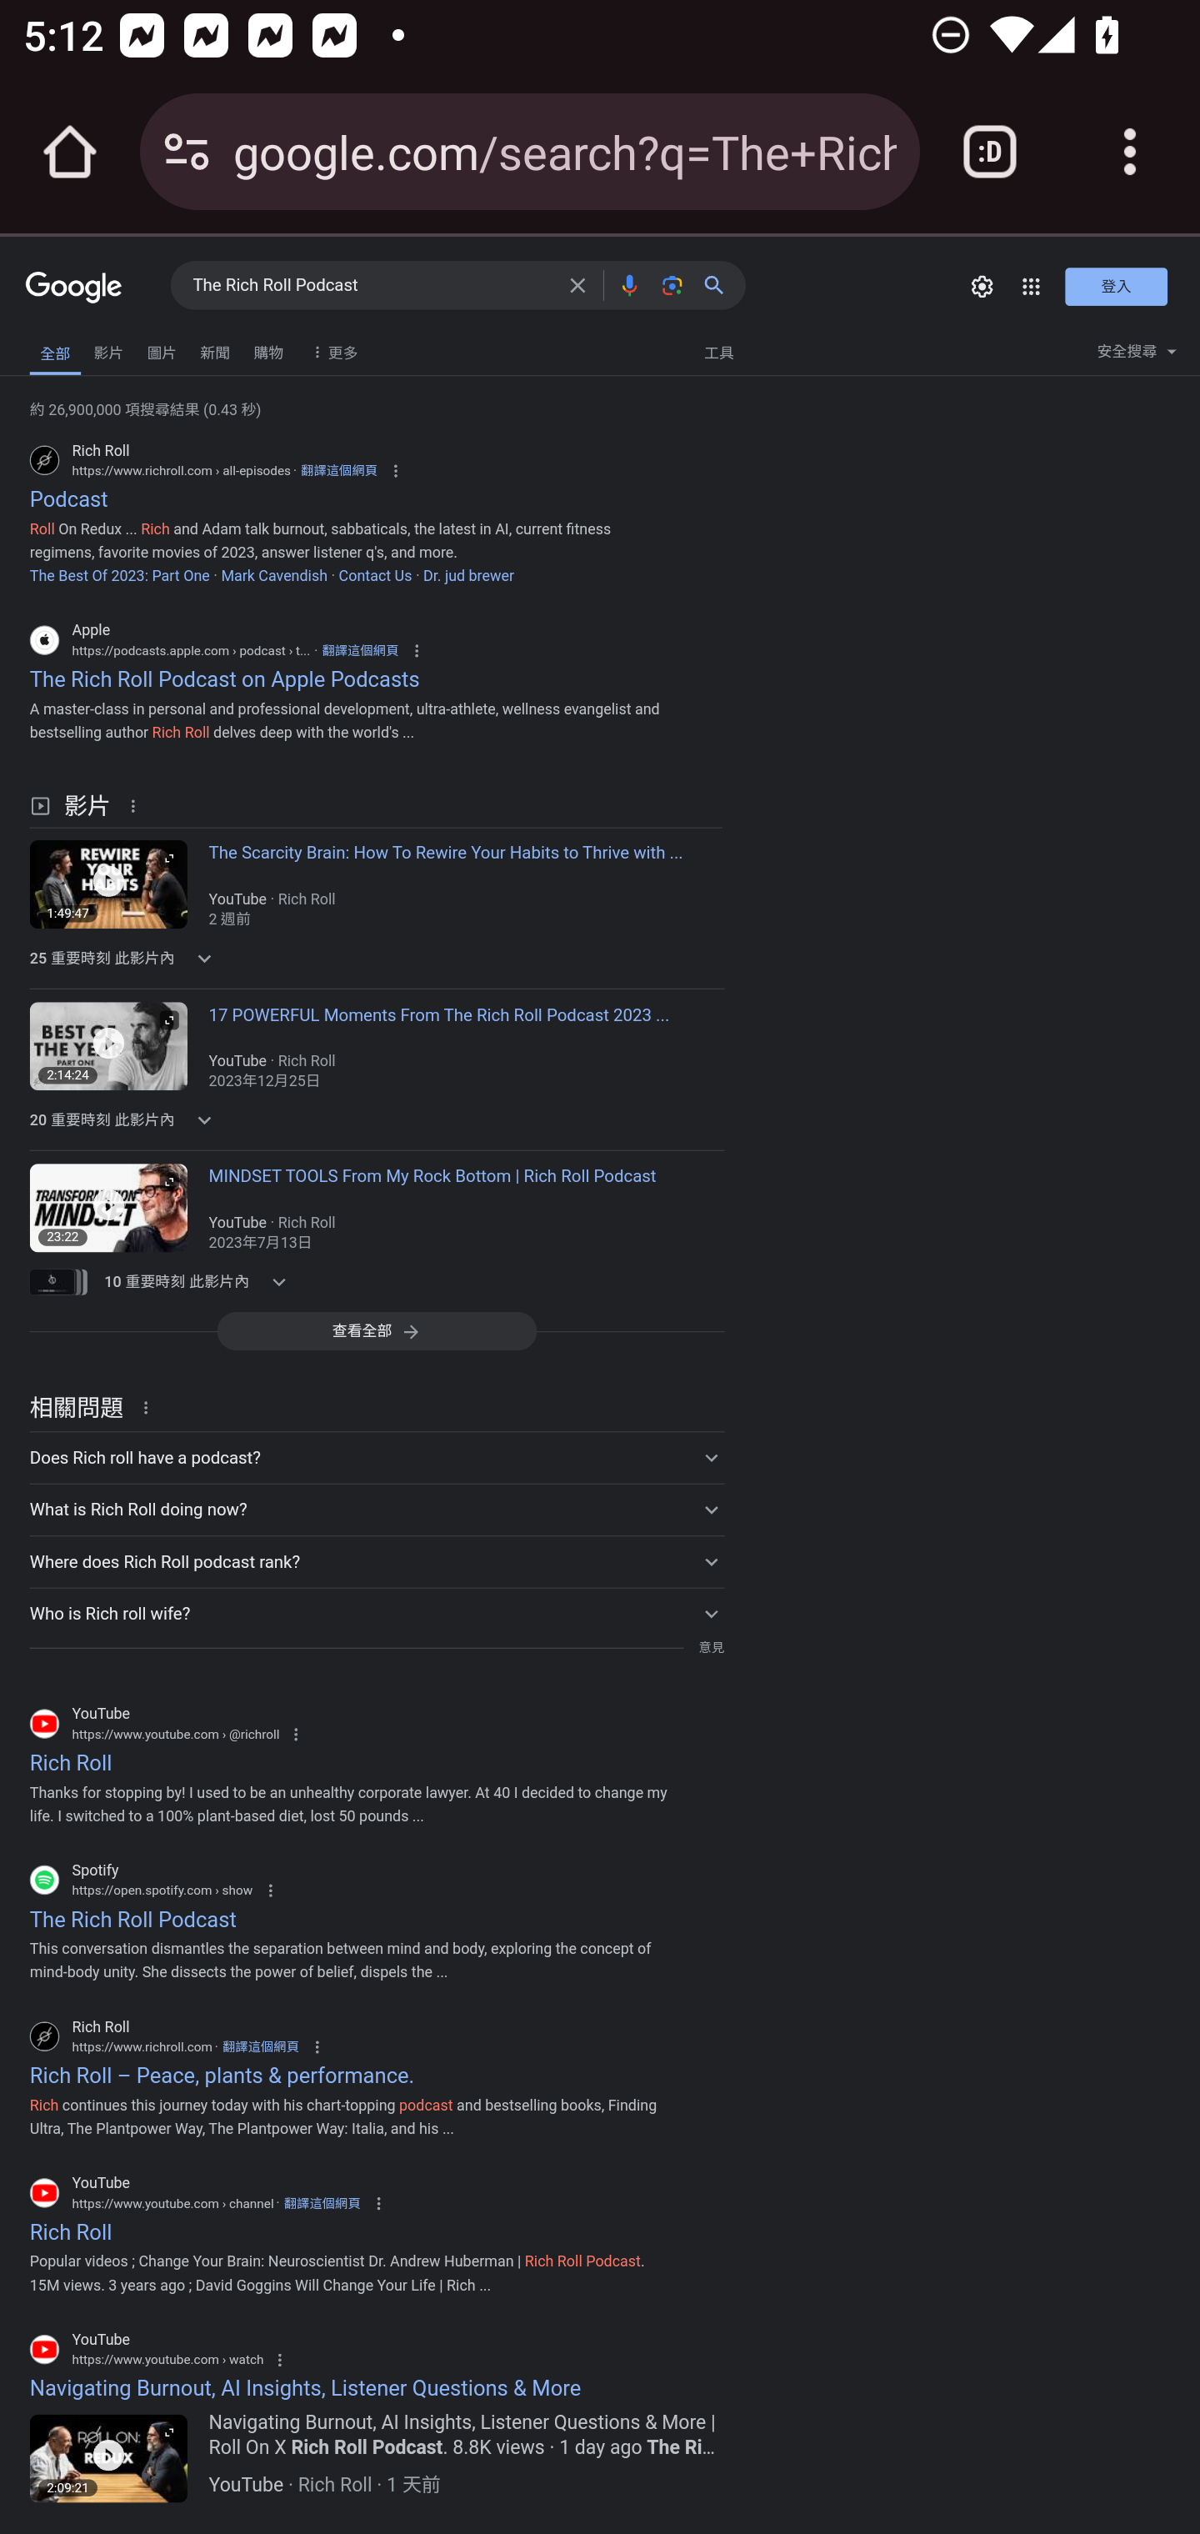  Describe the element at coordinates (577, 285) in the screenshot. I see ` 清除` at that location.